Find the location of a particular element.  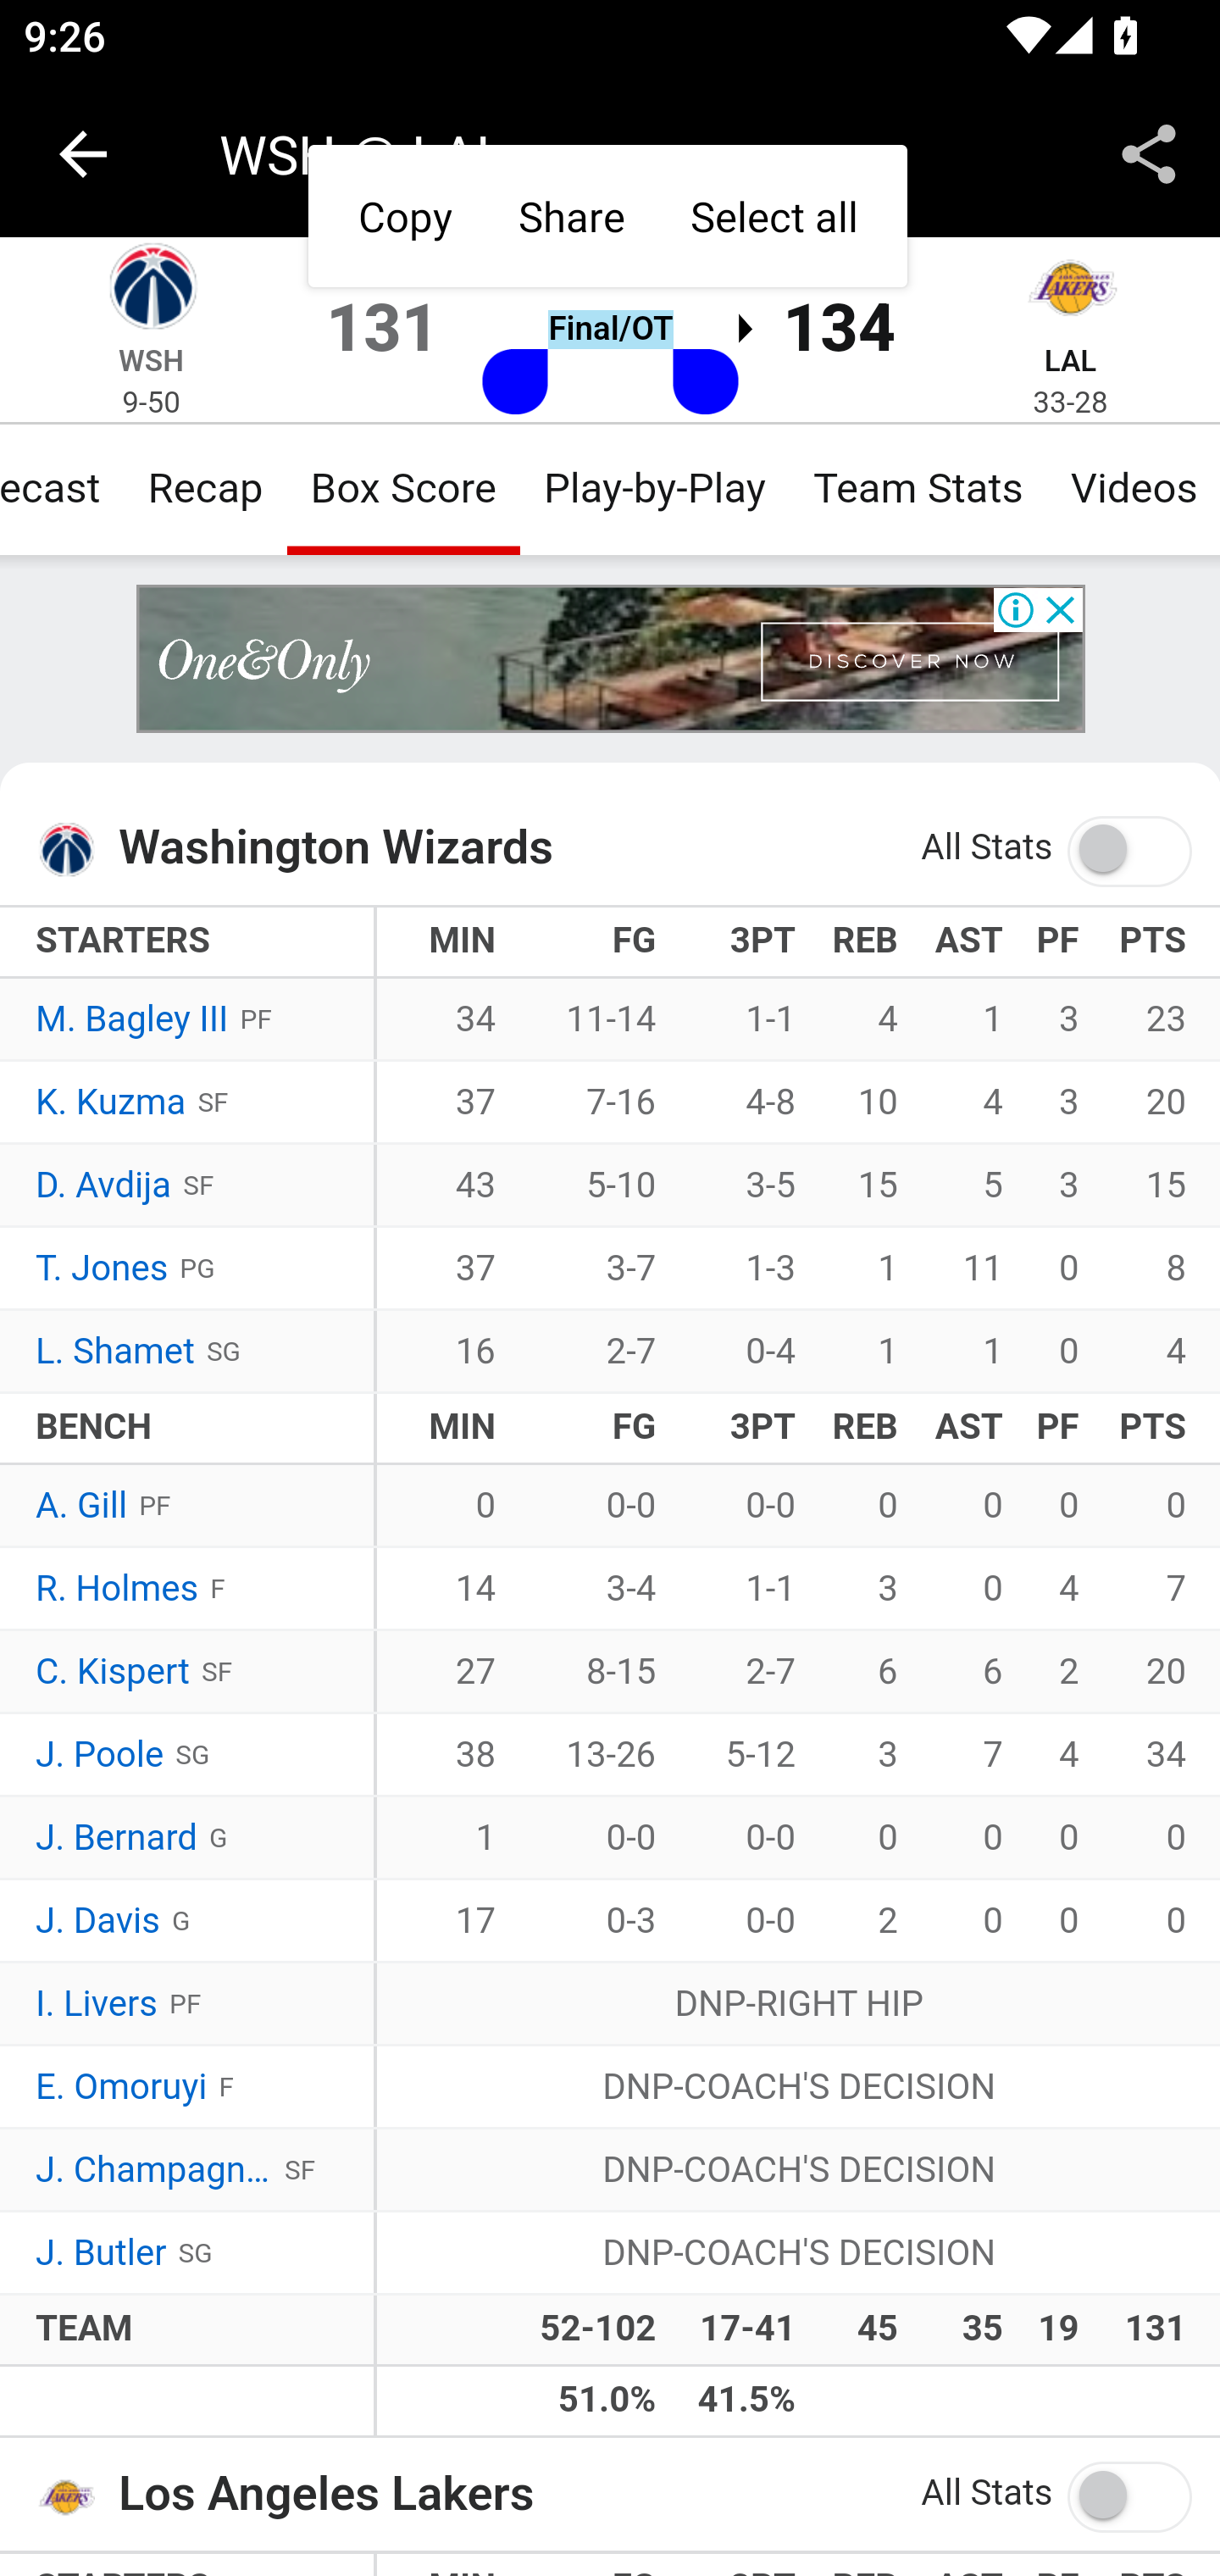

Washington Wizards is located at coordinates (76, 849).